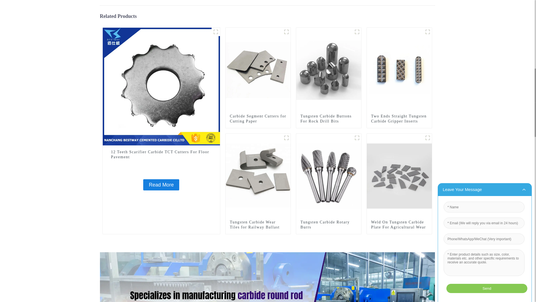  Describe the element at coordinates (357, 32) in the screenshot. I see `carbide buttons` at that location.